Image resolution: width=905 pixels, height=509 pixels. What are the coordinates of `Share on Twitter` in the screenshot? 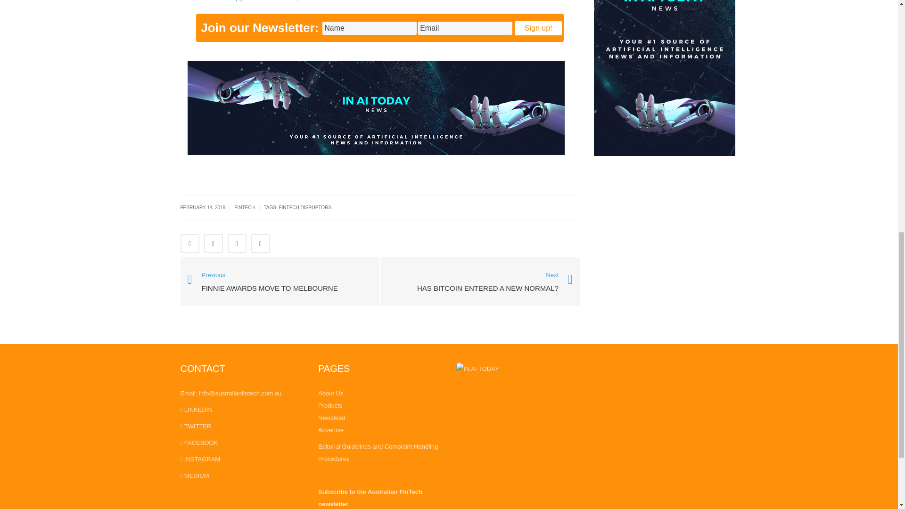 It's located at (213, 243).